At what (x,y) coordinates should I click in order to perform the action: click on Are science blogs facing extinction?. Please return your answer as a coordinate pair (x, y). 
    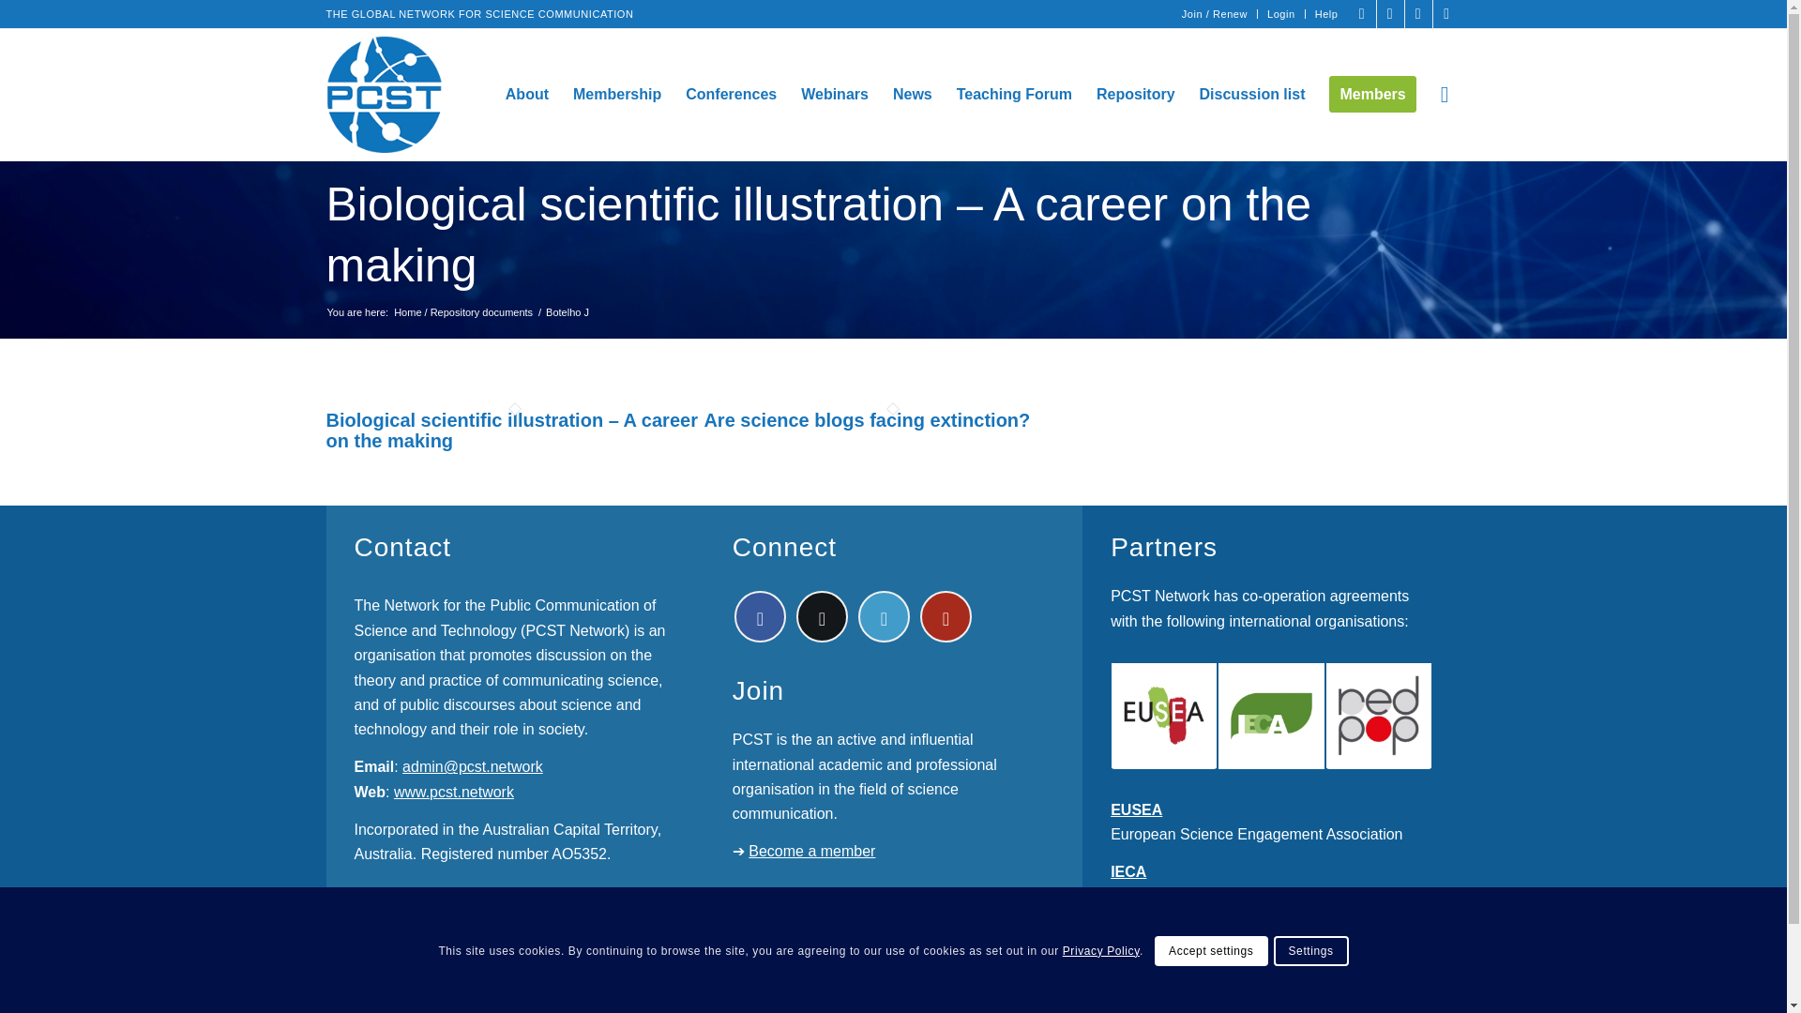
    Looking at the image, I should click on (867, 420).